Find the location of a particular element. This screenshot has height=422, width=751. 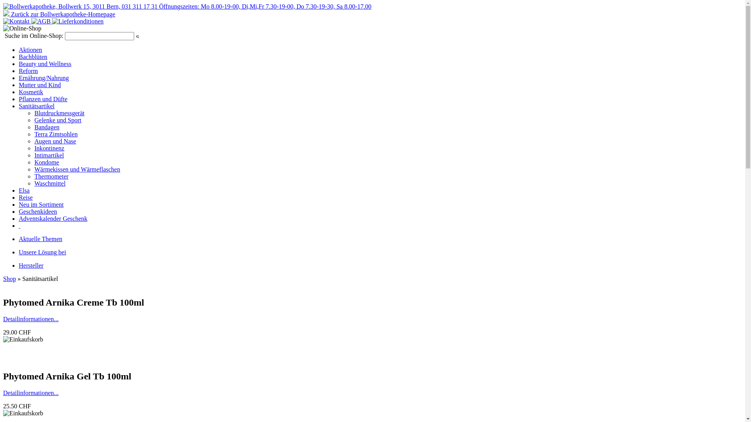

Beauty und Wellness is located at coordinates (45, 64).